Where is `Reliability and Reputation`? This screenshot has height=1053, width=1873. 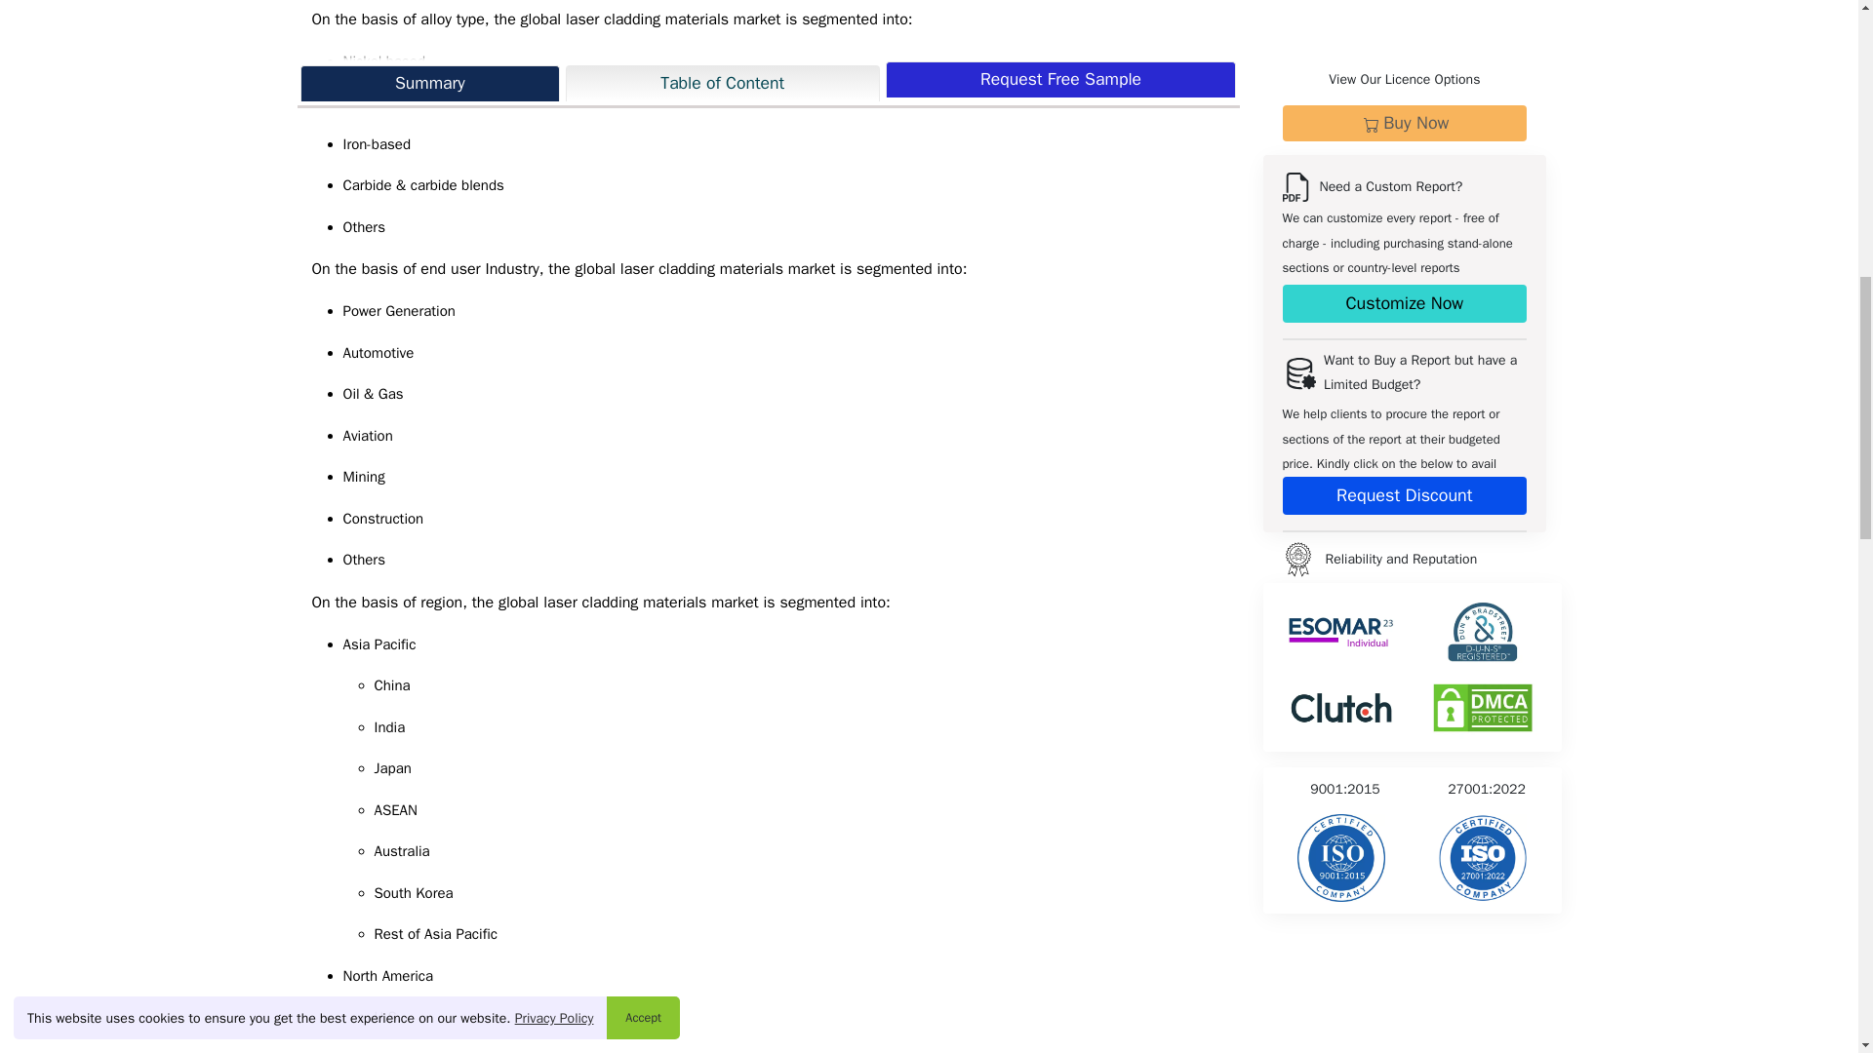
Reliability and Reputation is located at coordinates (1482, 16).